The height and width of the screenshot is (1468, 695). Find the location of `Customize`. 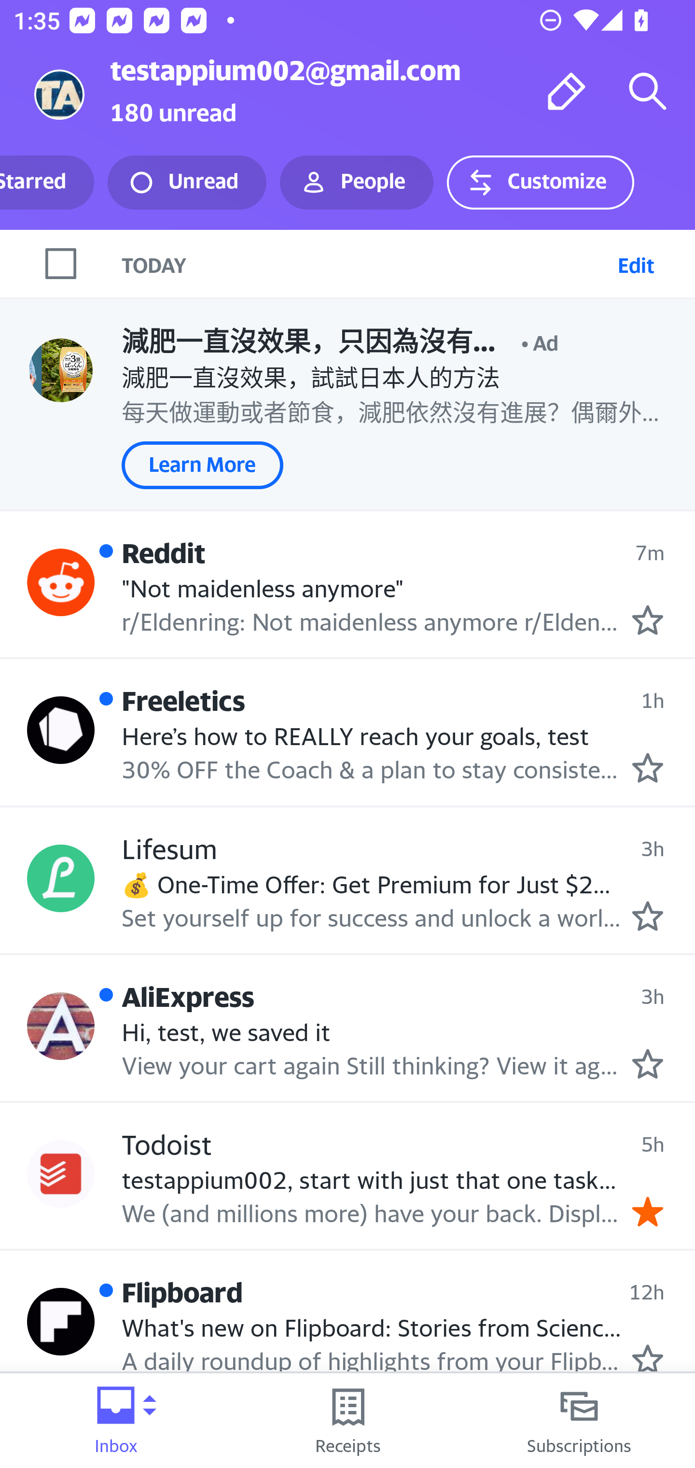

Customize is located at coordinates (540, 183).